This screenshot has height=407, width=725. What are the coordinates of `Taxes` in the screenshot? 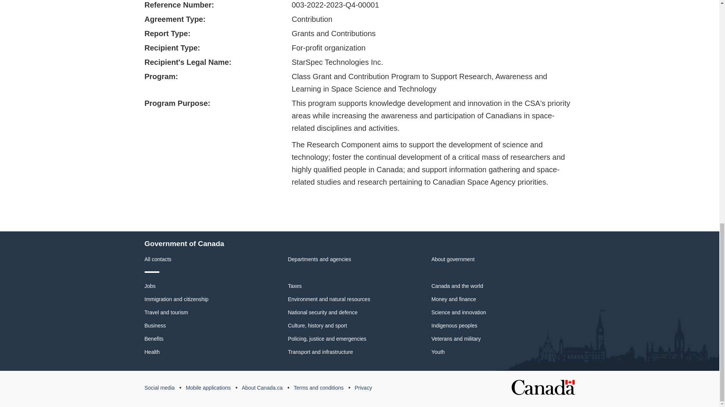 It's located at (295, 286).